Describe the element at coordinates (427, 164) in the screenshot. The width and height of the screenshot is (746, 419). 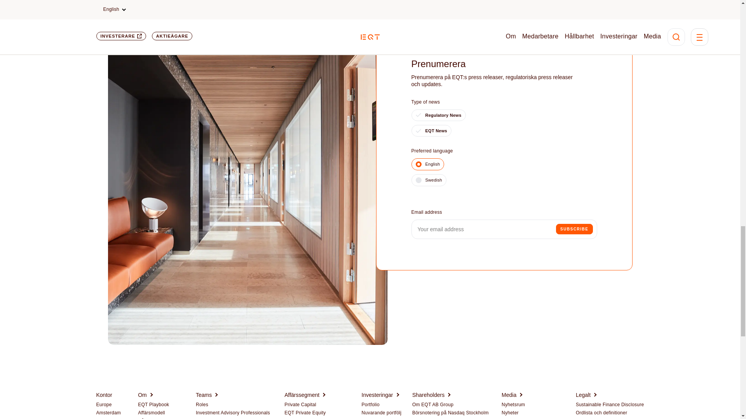
I see `English` at that location.